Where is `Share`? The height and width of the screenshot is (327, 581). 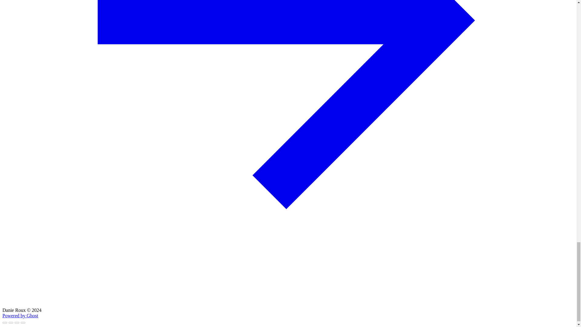 Share is located at coordinates (11, 323).